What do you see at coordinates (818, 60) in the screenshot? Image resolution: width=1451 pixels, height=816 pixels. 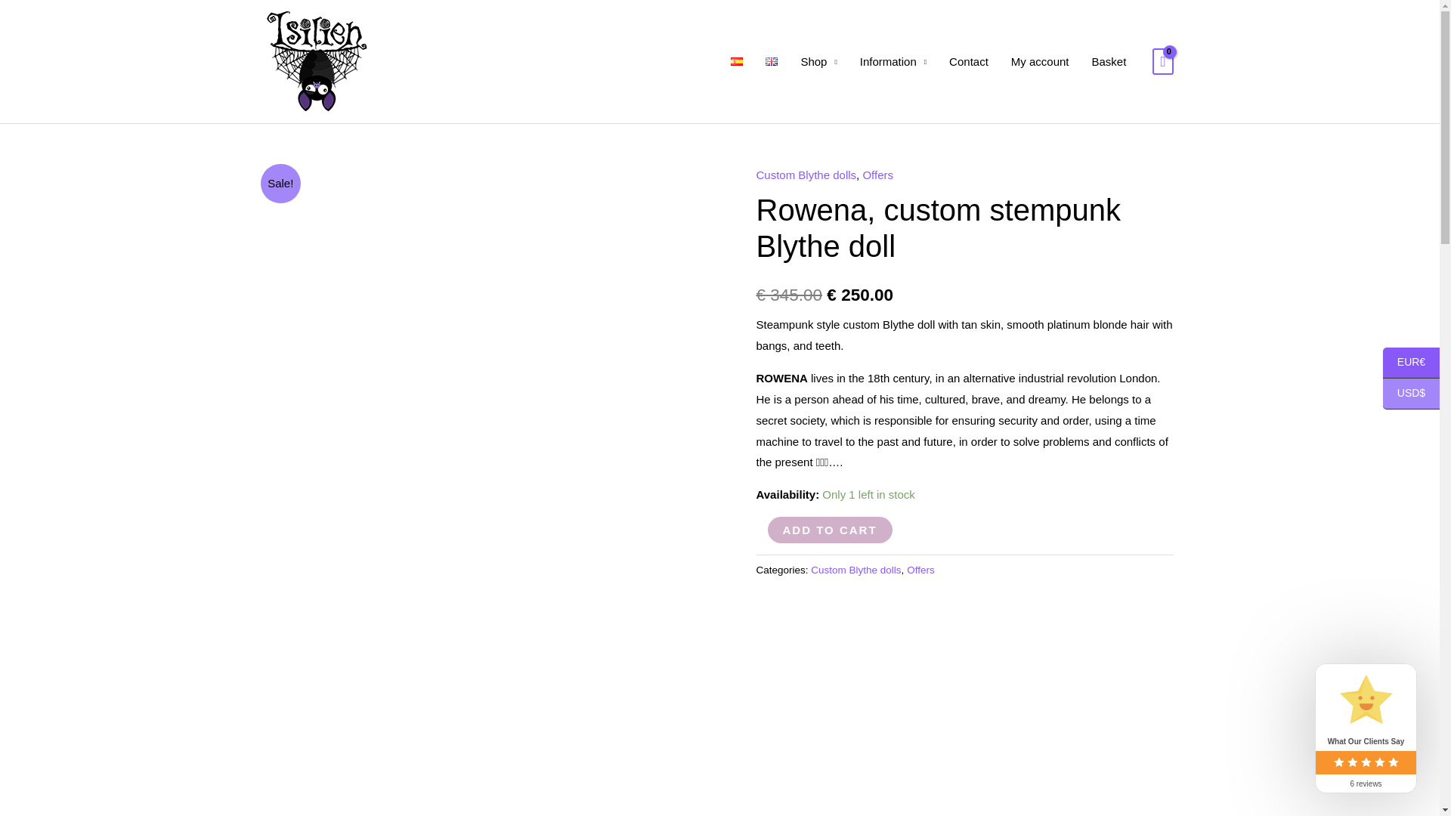 I see `Shop` at bounding box center [818, 60].